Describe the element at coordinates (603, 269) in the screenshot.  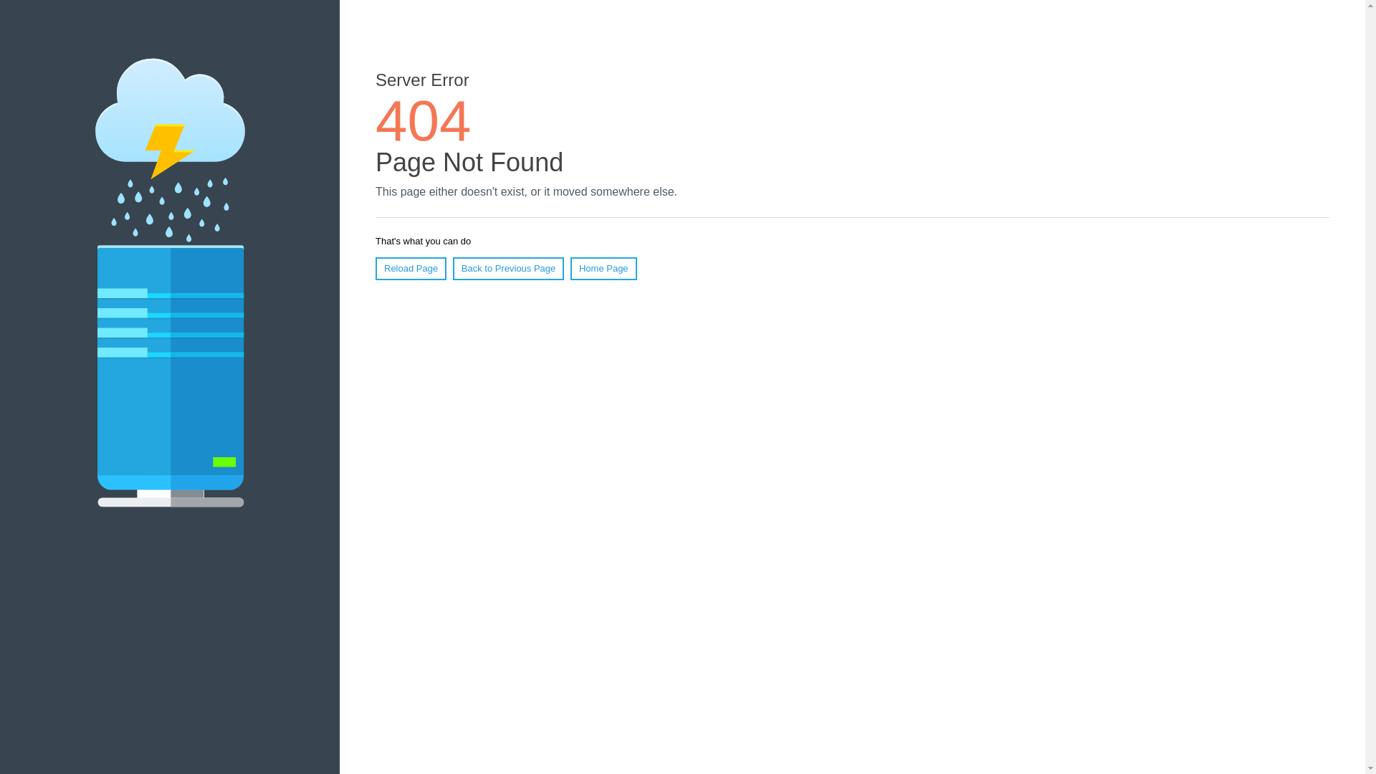
I see `Home Page` at that location.